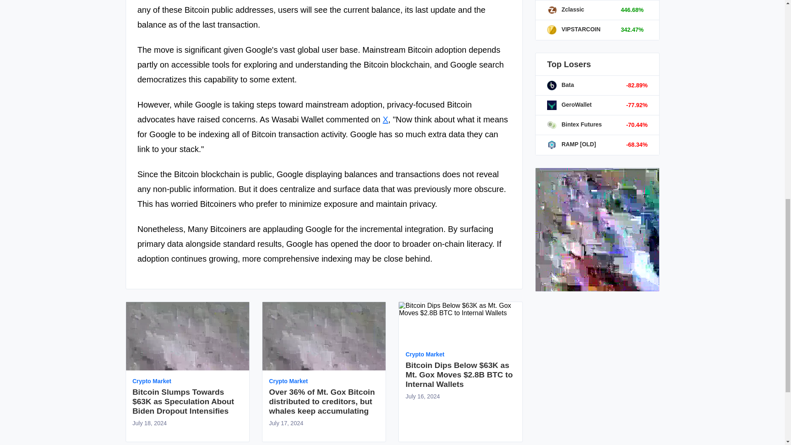 Image resolution: width=791 pixels, height=445 pixels. I want to click on Crypto Market, so click(288, 381).